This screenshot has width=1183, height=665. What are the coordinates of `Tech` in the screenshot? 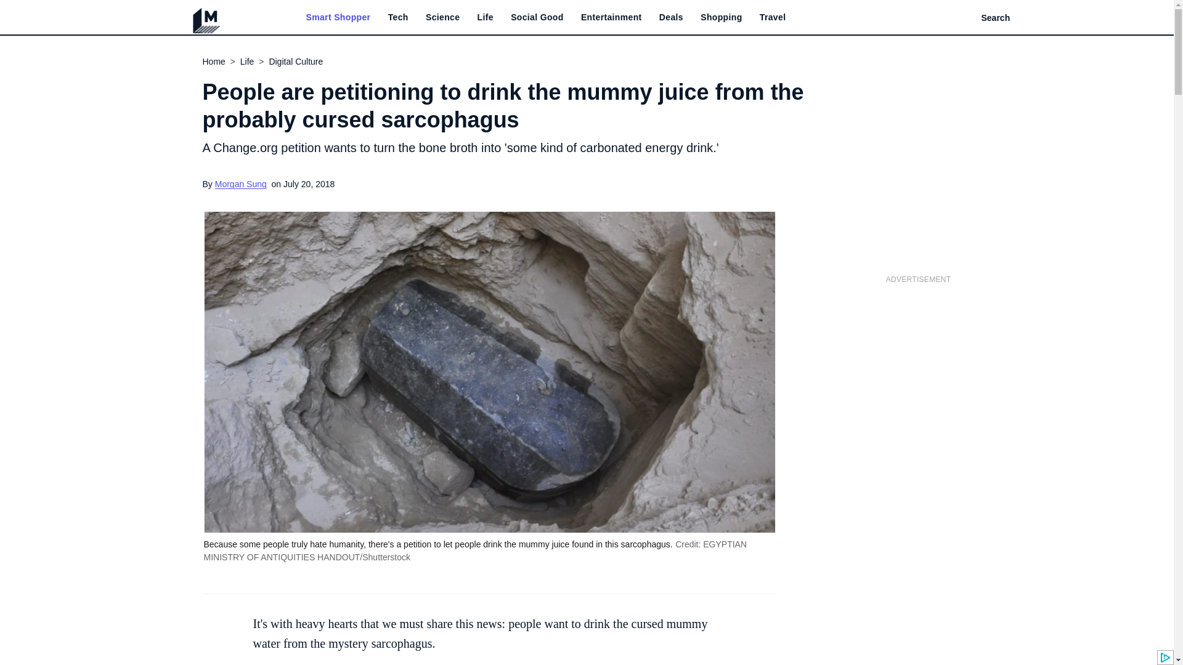 It's located at (398, 17).